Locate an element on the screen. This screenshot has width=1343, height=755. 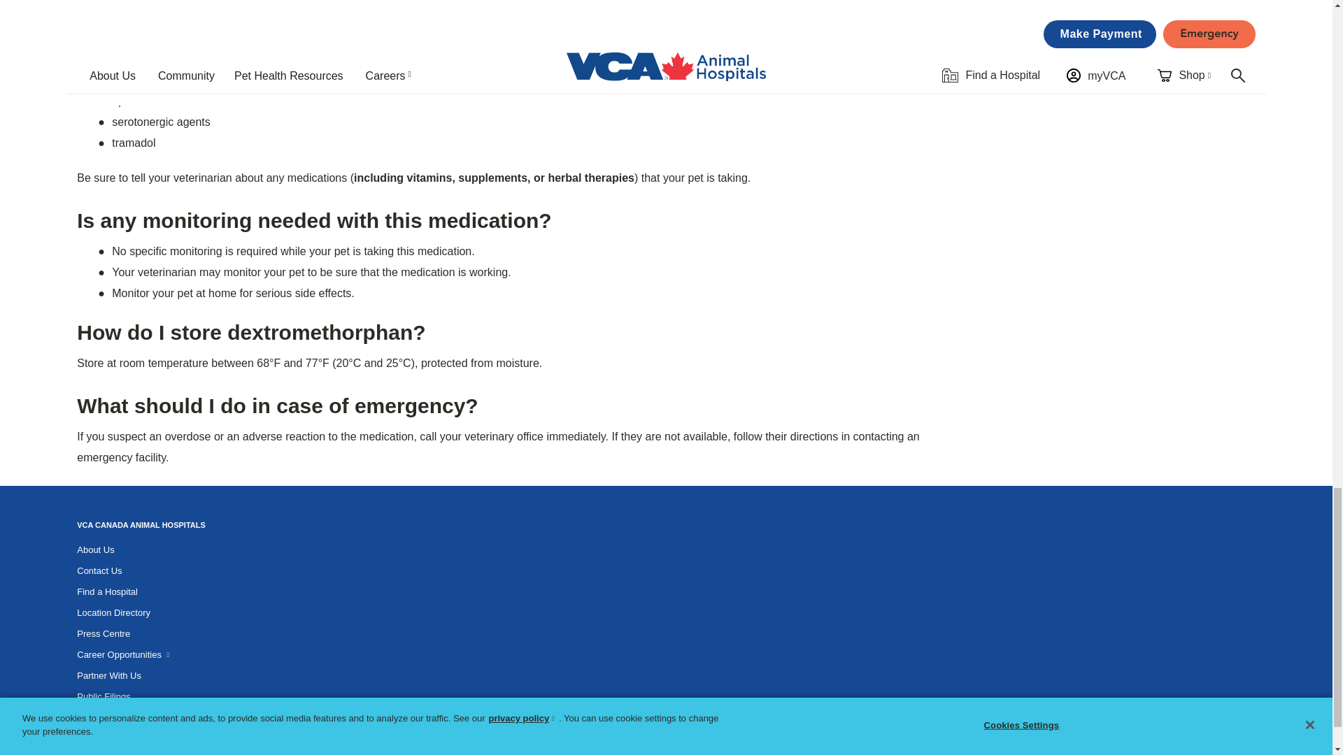
About Us is located at coordinates (95, 549).